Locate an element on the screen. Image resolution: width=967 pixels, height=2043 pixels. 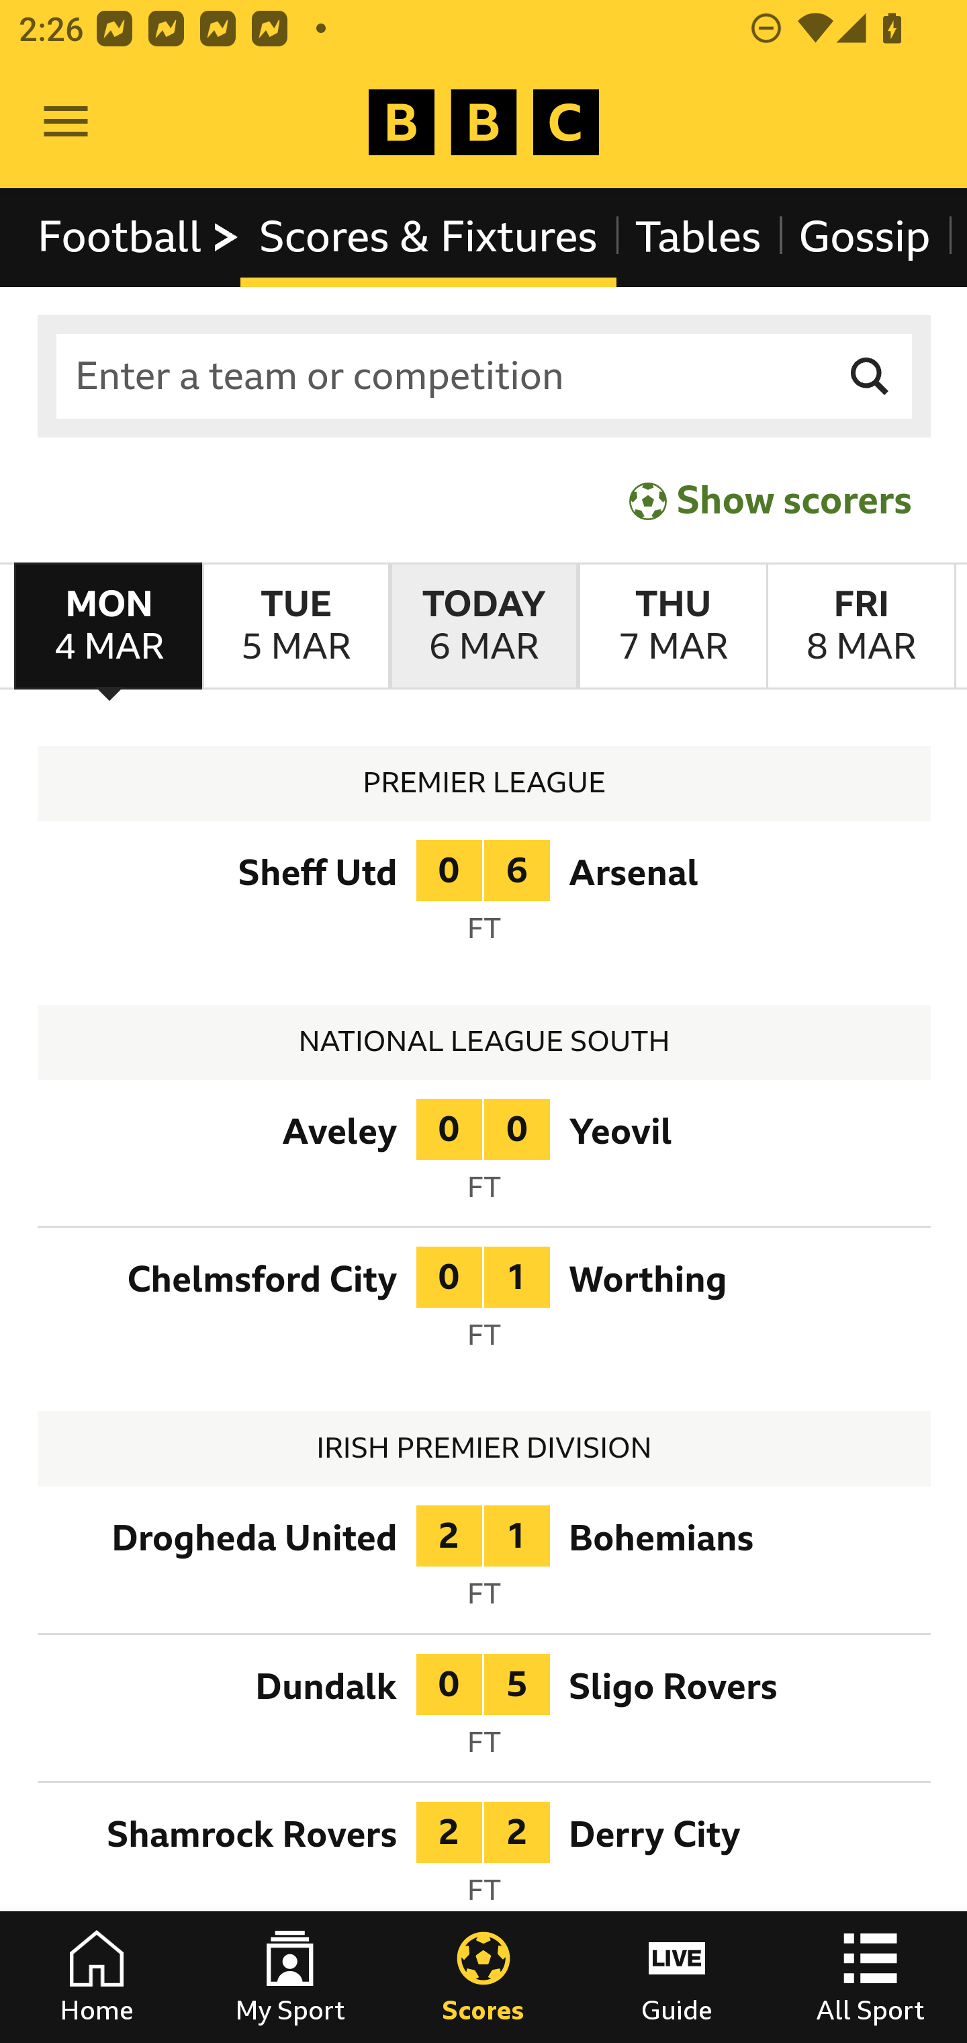
My Sport is located at coordinates (290, 1977).